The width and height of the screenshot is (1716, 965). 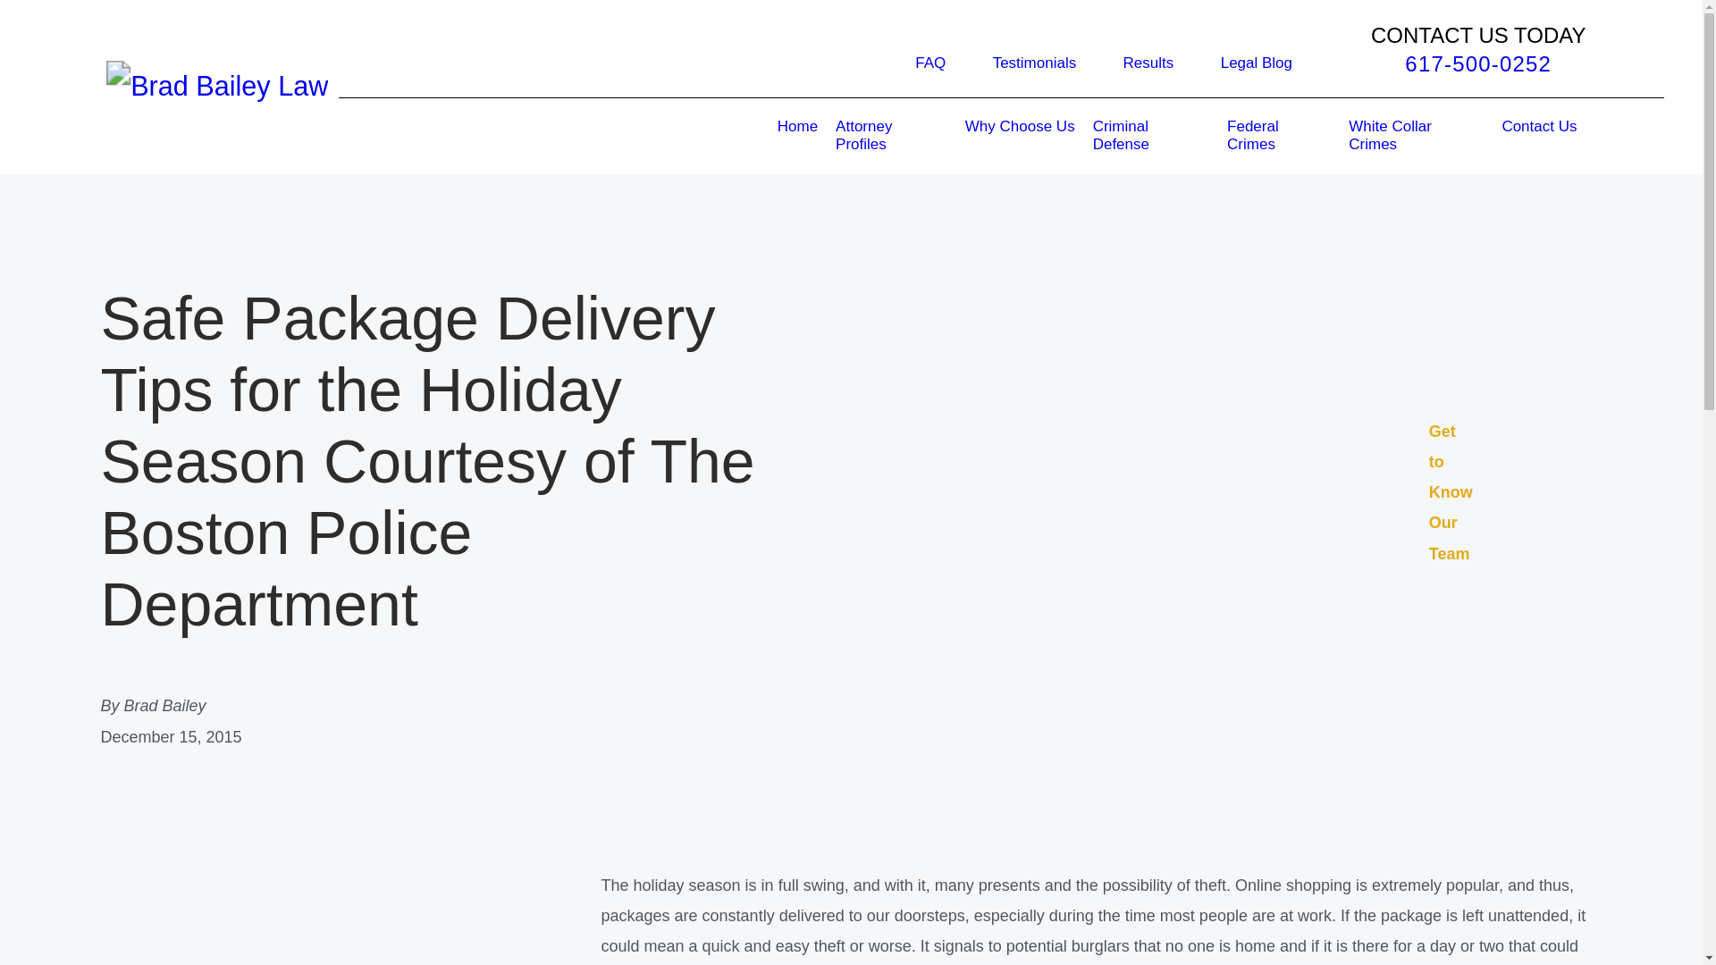 What do you see at coordinates (170, 75) in the screenshot?
I see `Brad Bailey Law` at bounding box center [170, 75].